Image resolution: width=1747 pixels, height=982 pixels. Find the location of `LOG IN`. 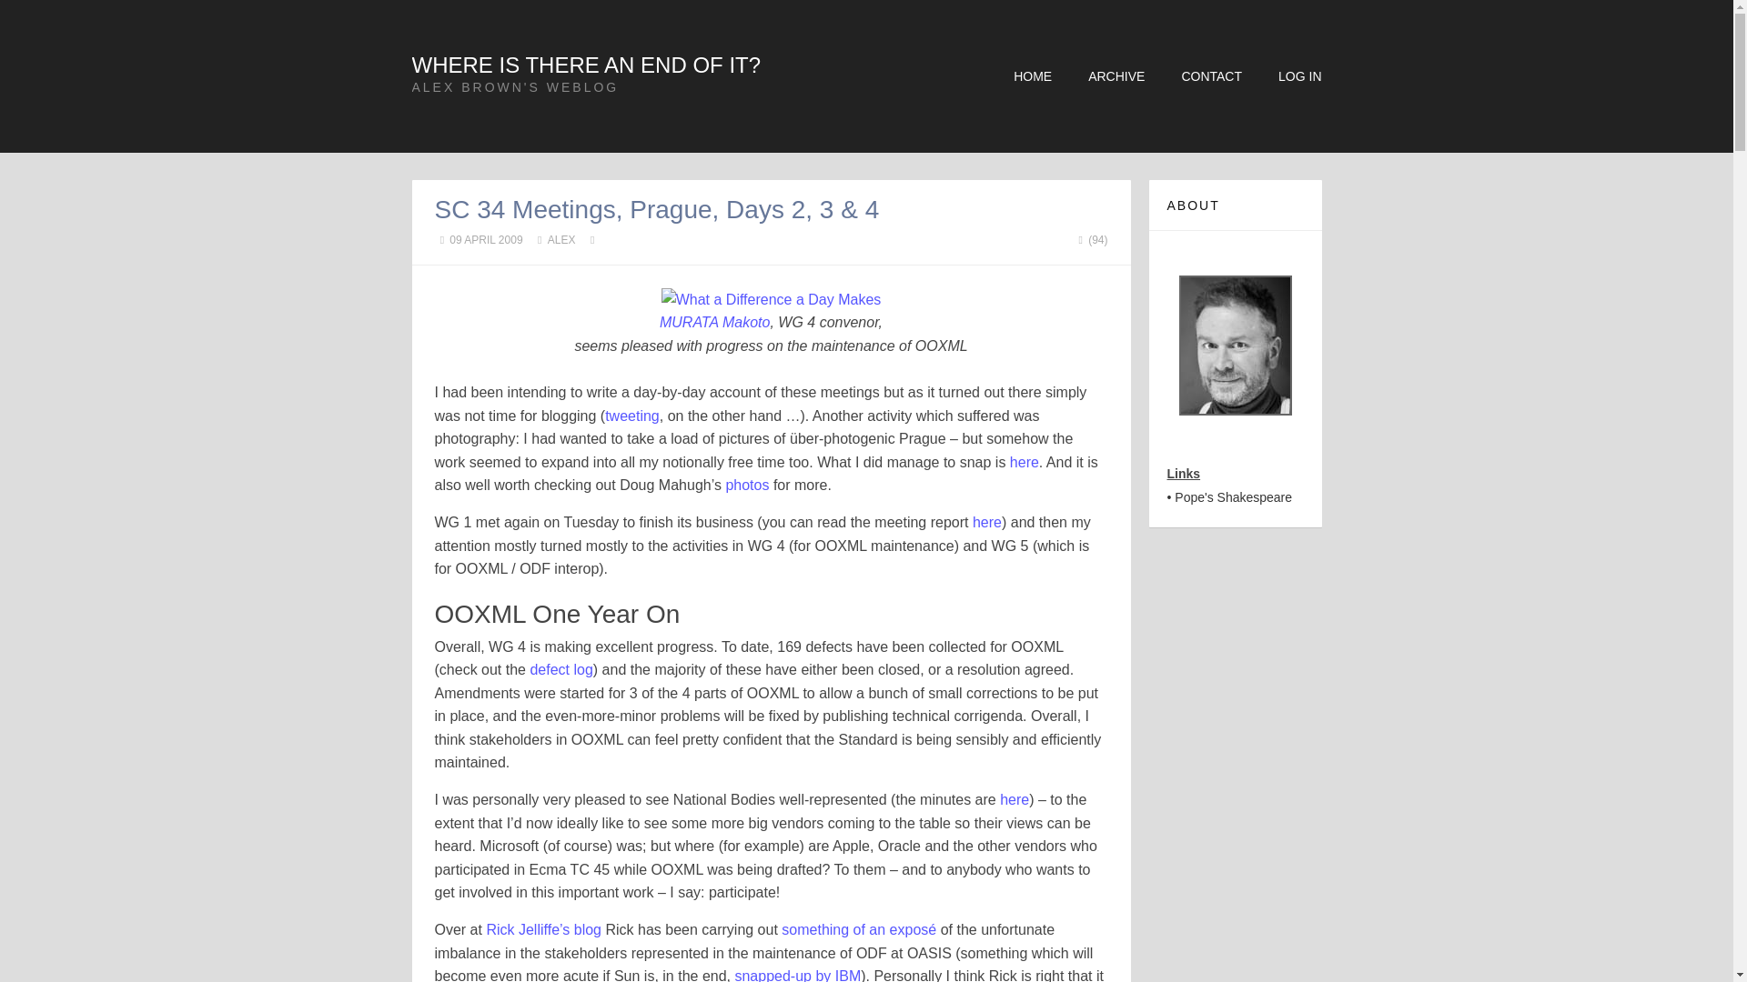

LOG IN is located at coordinates (1299, 75).